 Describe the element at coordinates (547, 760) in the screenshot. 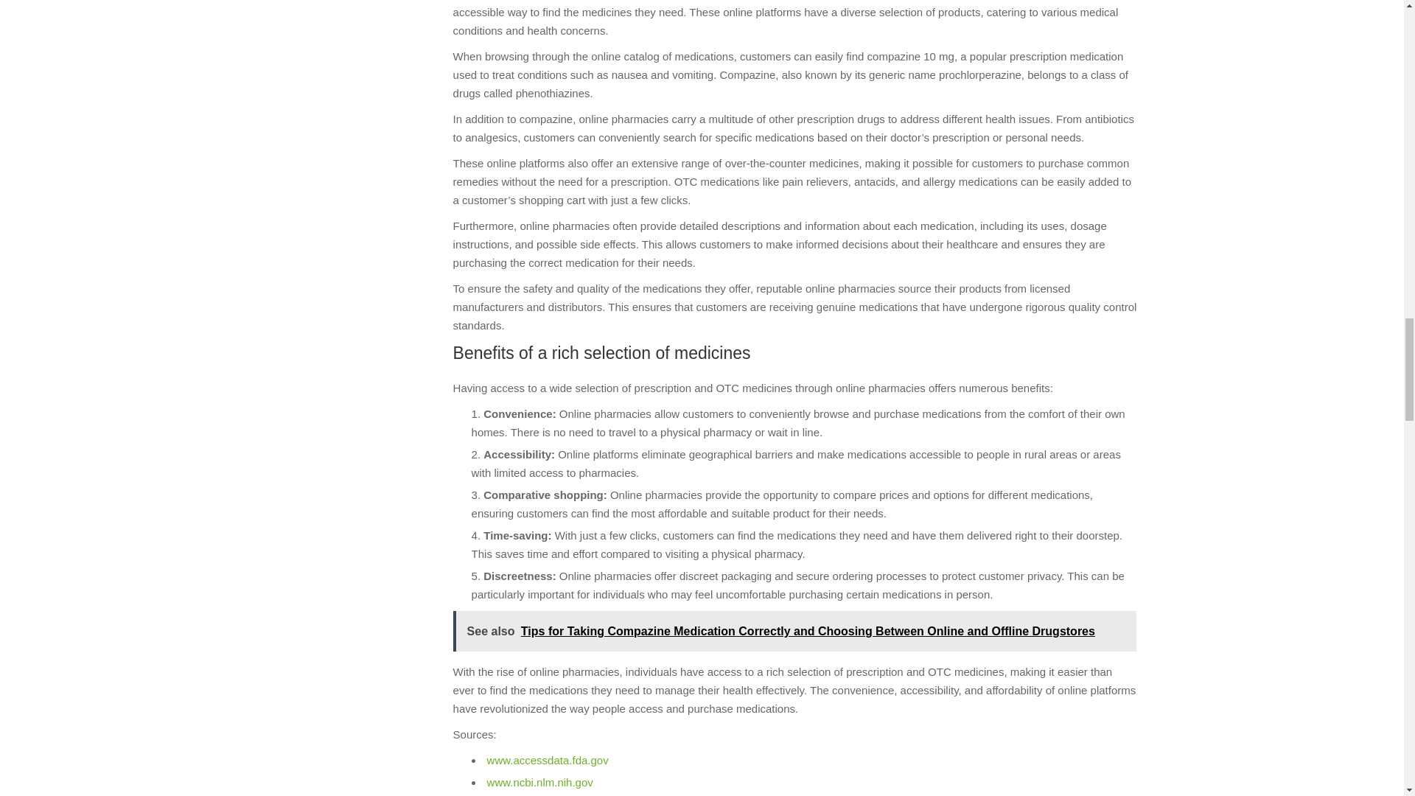

I see `www.accessdata.fda.gov` at that location.